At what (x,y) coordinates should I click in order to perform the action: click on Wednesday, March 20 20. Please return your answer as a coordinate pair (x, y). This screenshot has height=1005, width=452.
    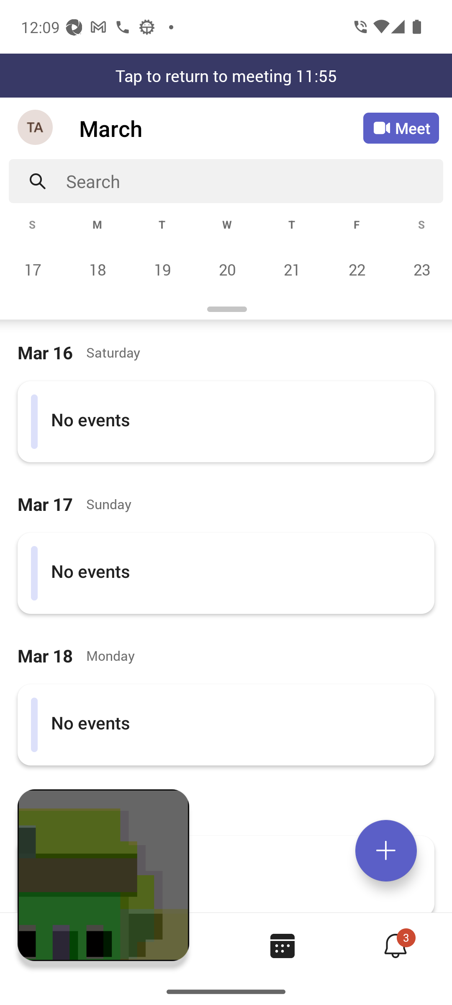
    Looking at the image, I should click on (227, 269).